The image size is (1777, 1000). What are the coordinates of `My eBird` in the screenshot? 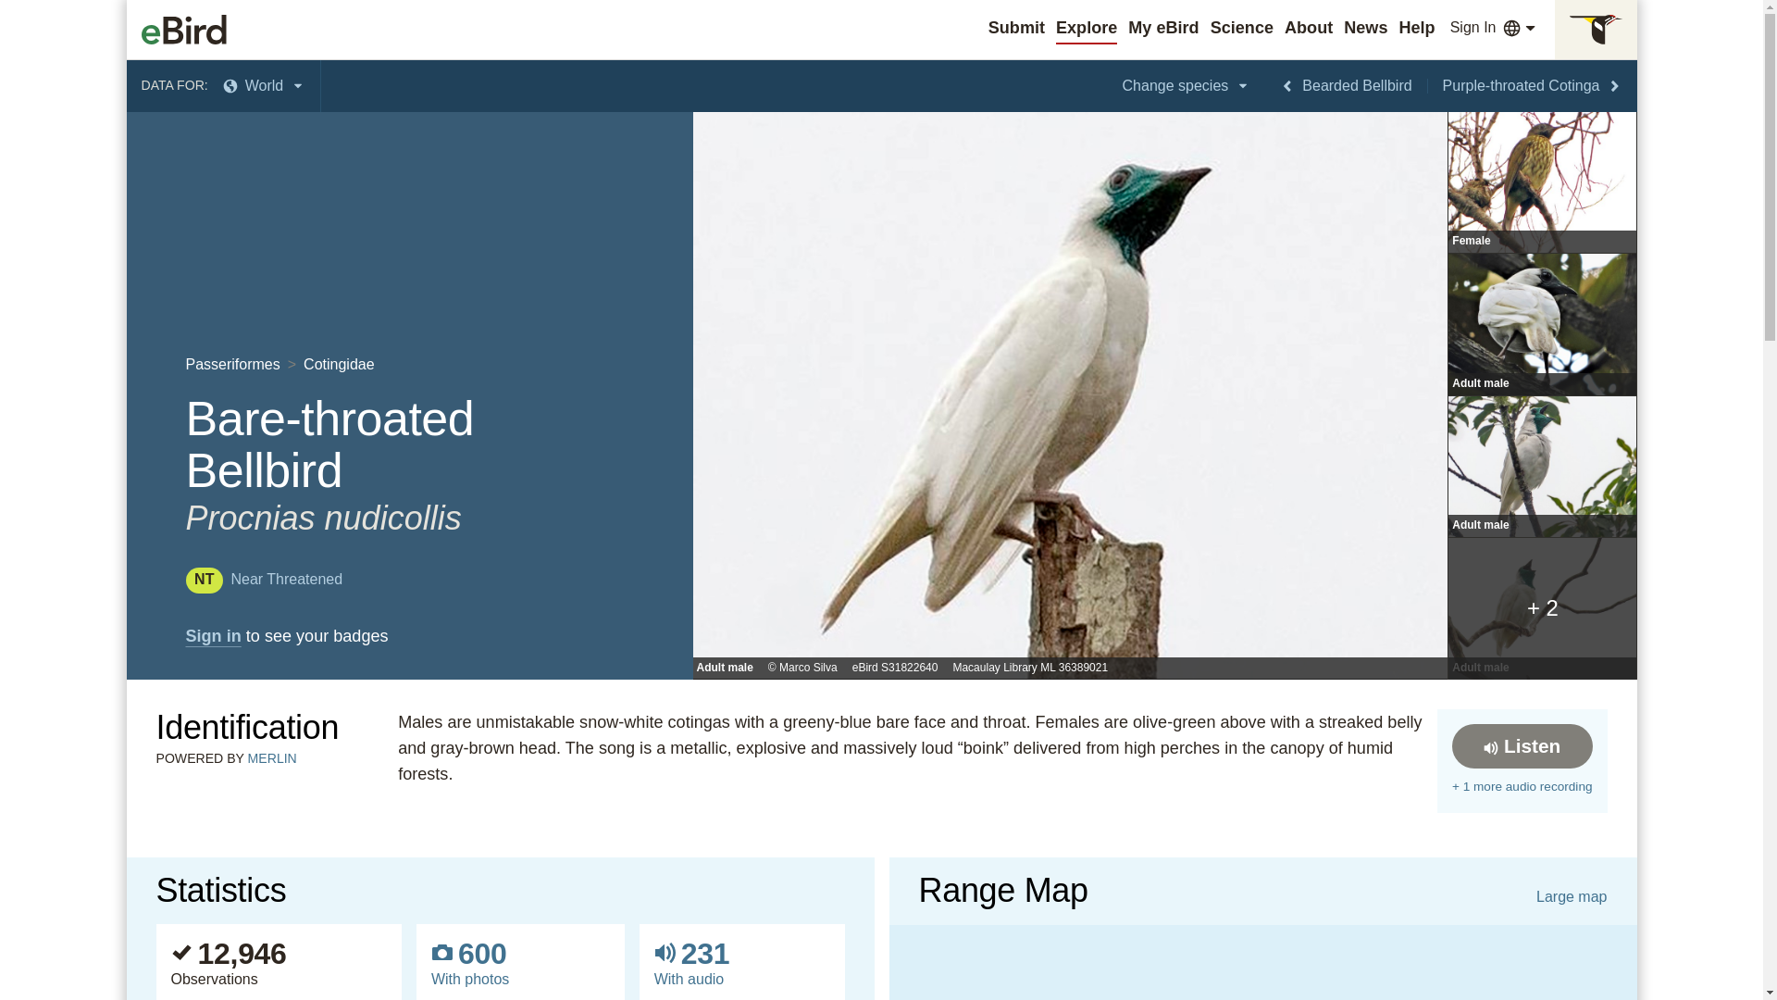 It's located at (1162, 28).